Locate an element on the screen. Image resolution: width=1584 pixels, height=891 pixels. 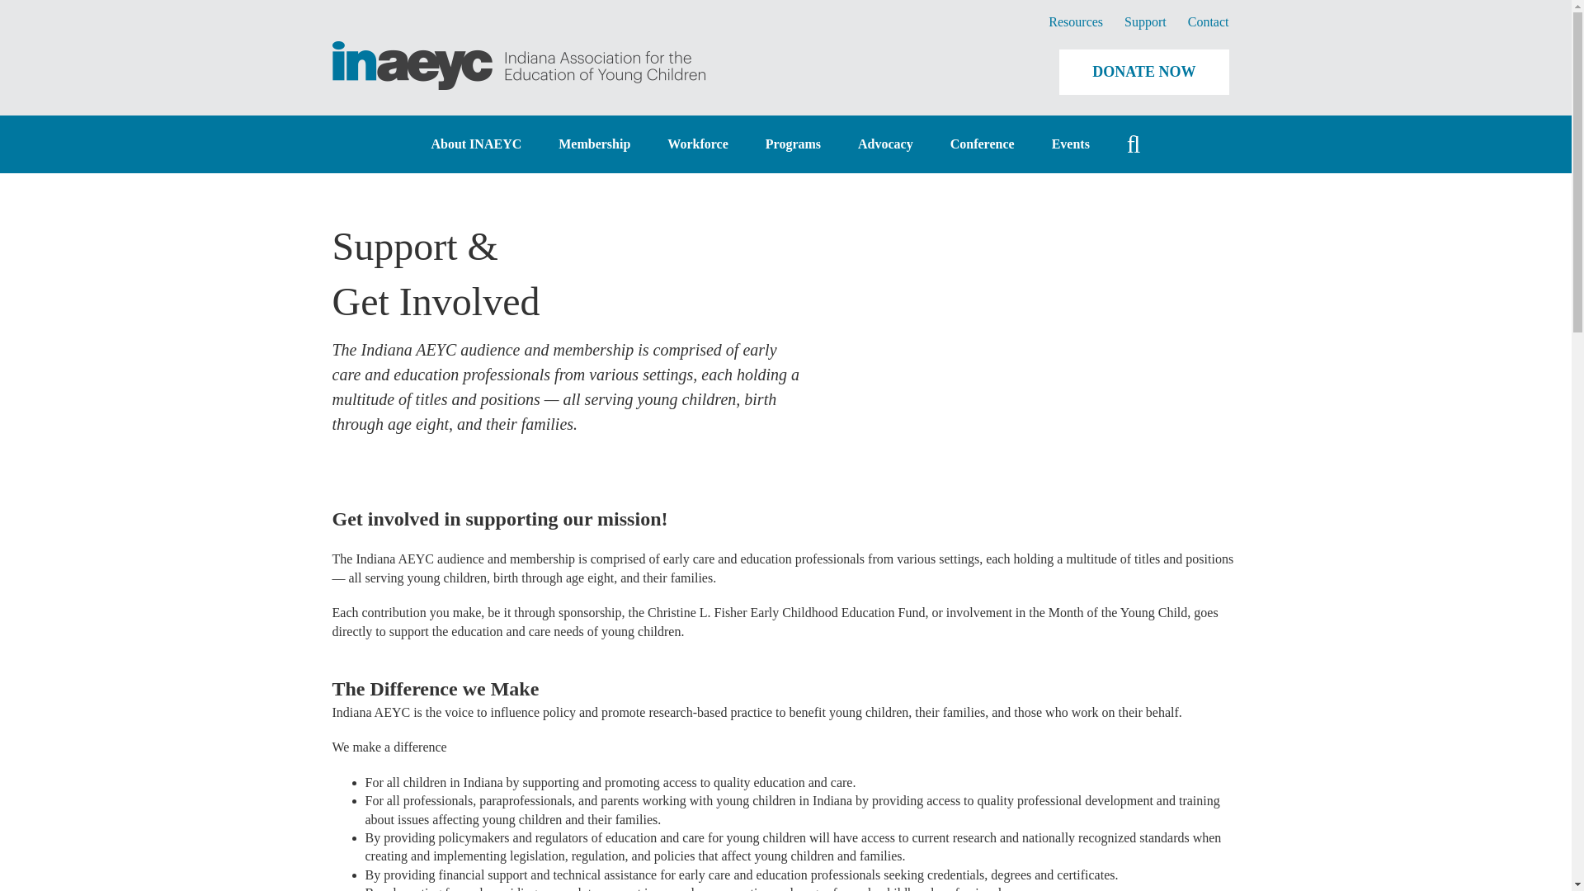
Resources is located at coordinates (1075, 21).